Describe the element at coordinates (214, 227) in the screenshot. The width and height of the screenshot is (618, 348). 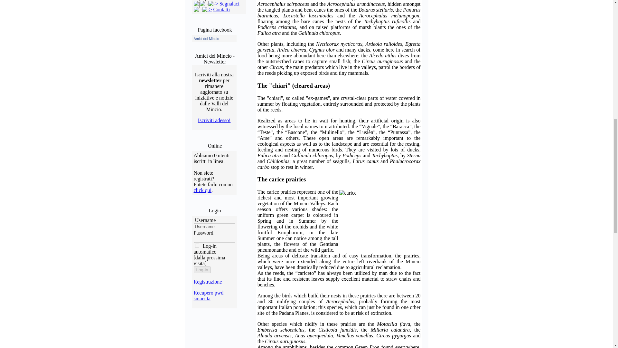
I see `Username` at that location.